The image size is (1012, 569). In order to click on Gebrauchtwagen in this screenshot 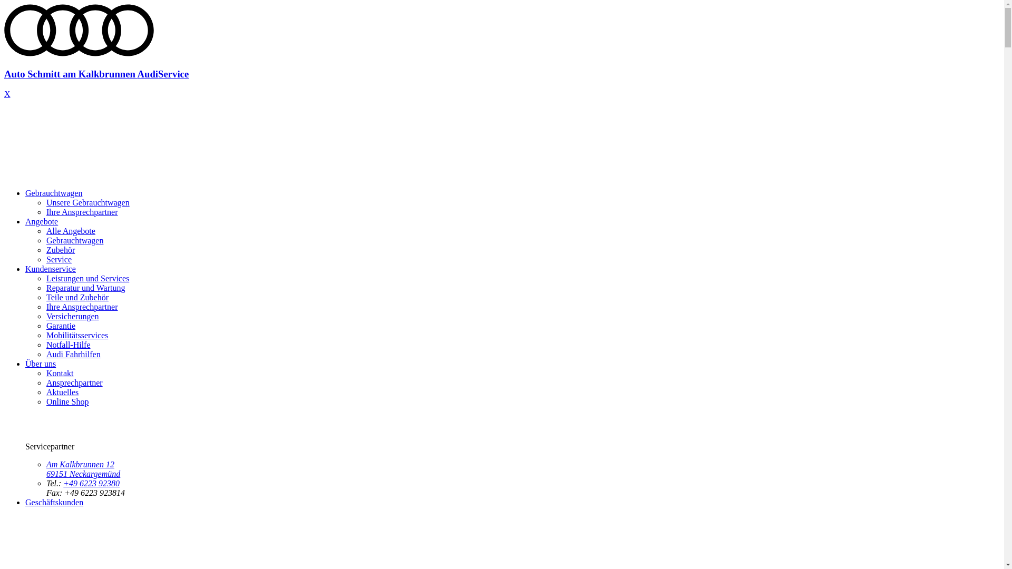, I will do `click(54, 193)`.